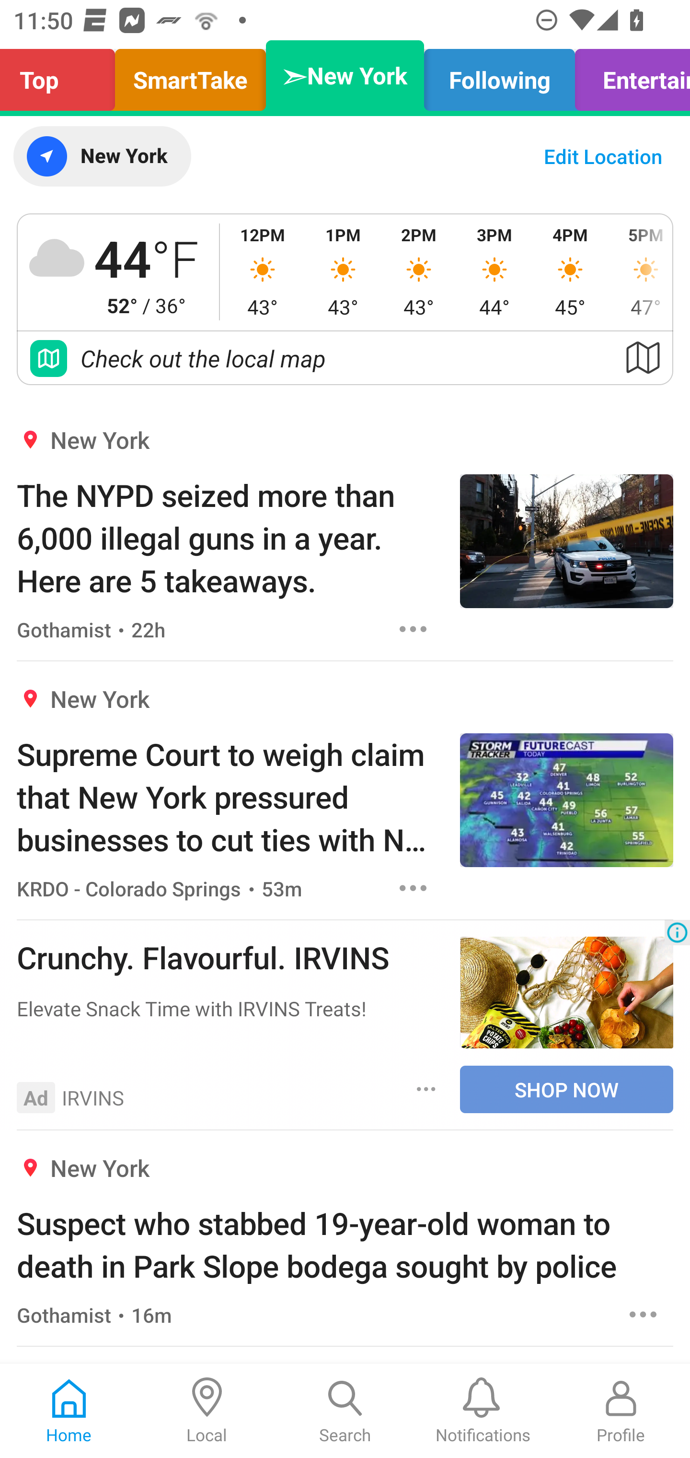 This screenshot has height=1458, width=690. Describe the element at coordinates (230, 957) in the screenshot. I see `Crunchy. Flavourful. IRVINS` at that location.